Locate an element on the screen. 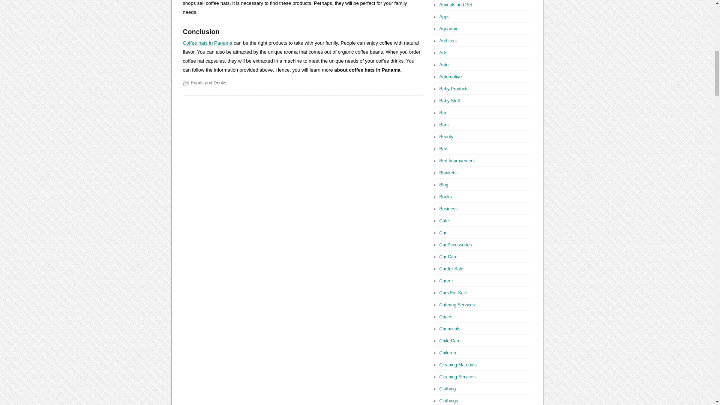 The image size is (720, 405). Auto is located at coordinates (444, 65).